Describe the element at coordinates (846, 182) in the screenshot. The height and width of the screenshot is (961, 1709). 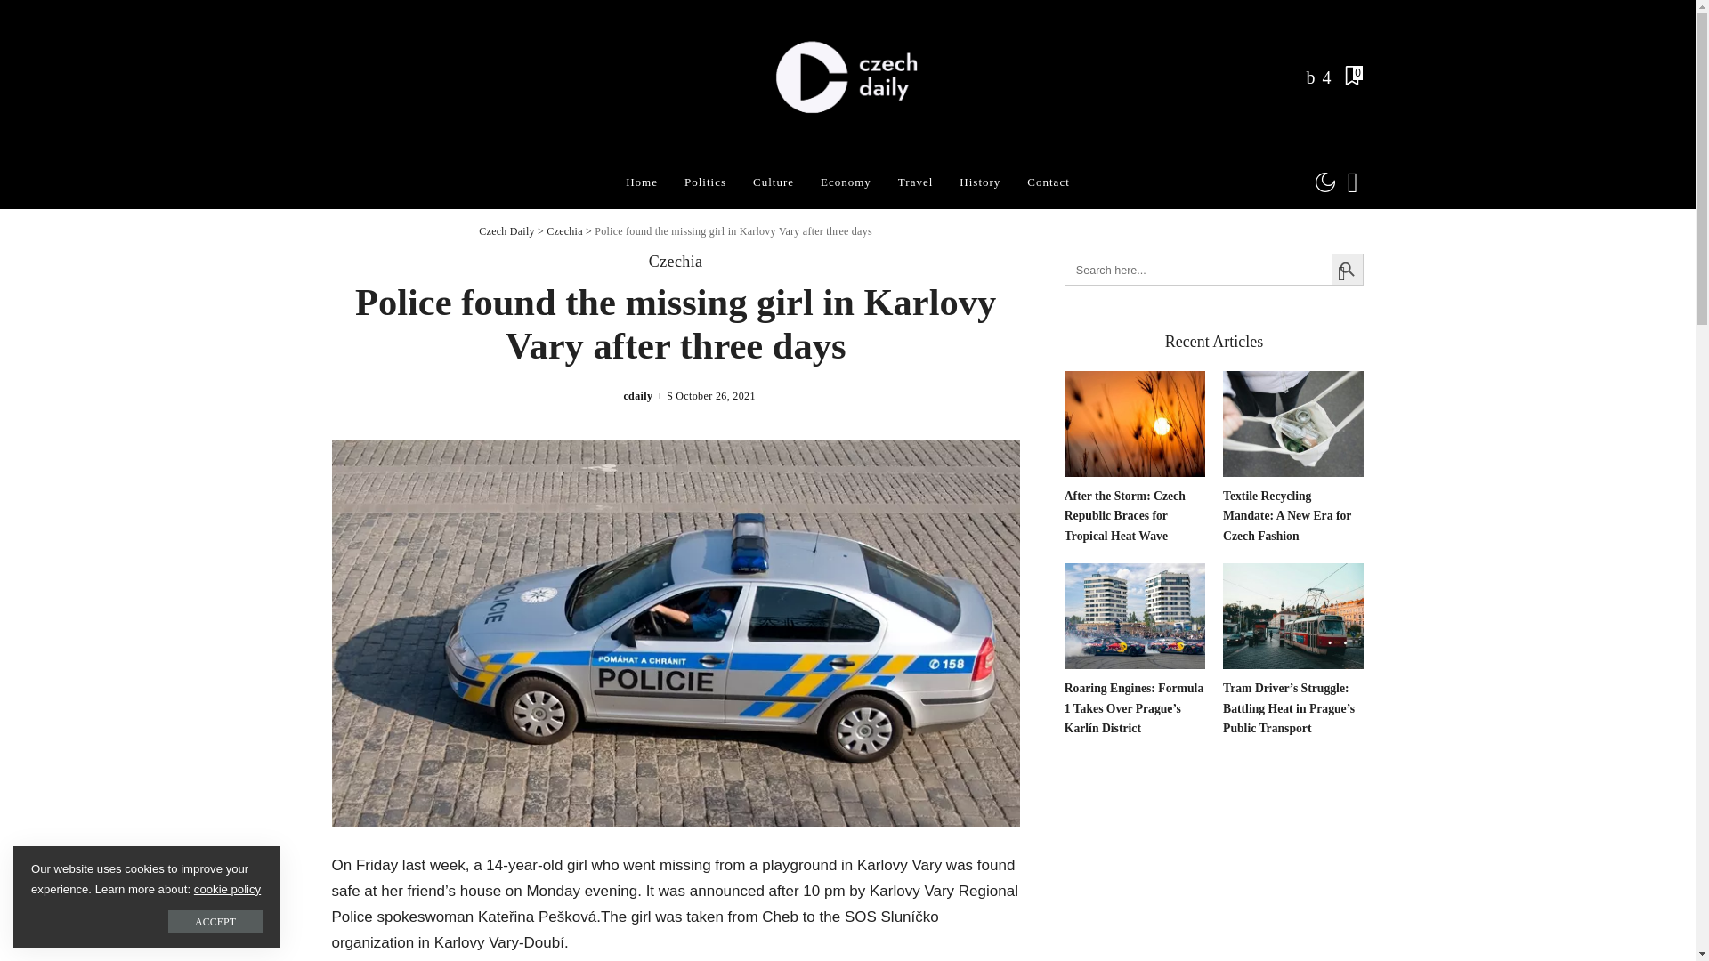
I see `Economy` at that location.